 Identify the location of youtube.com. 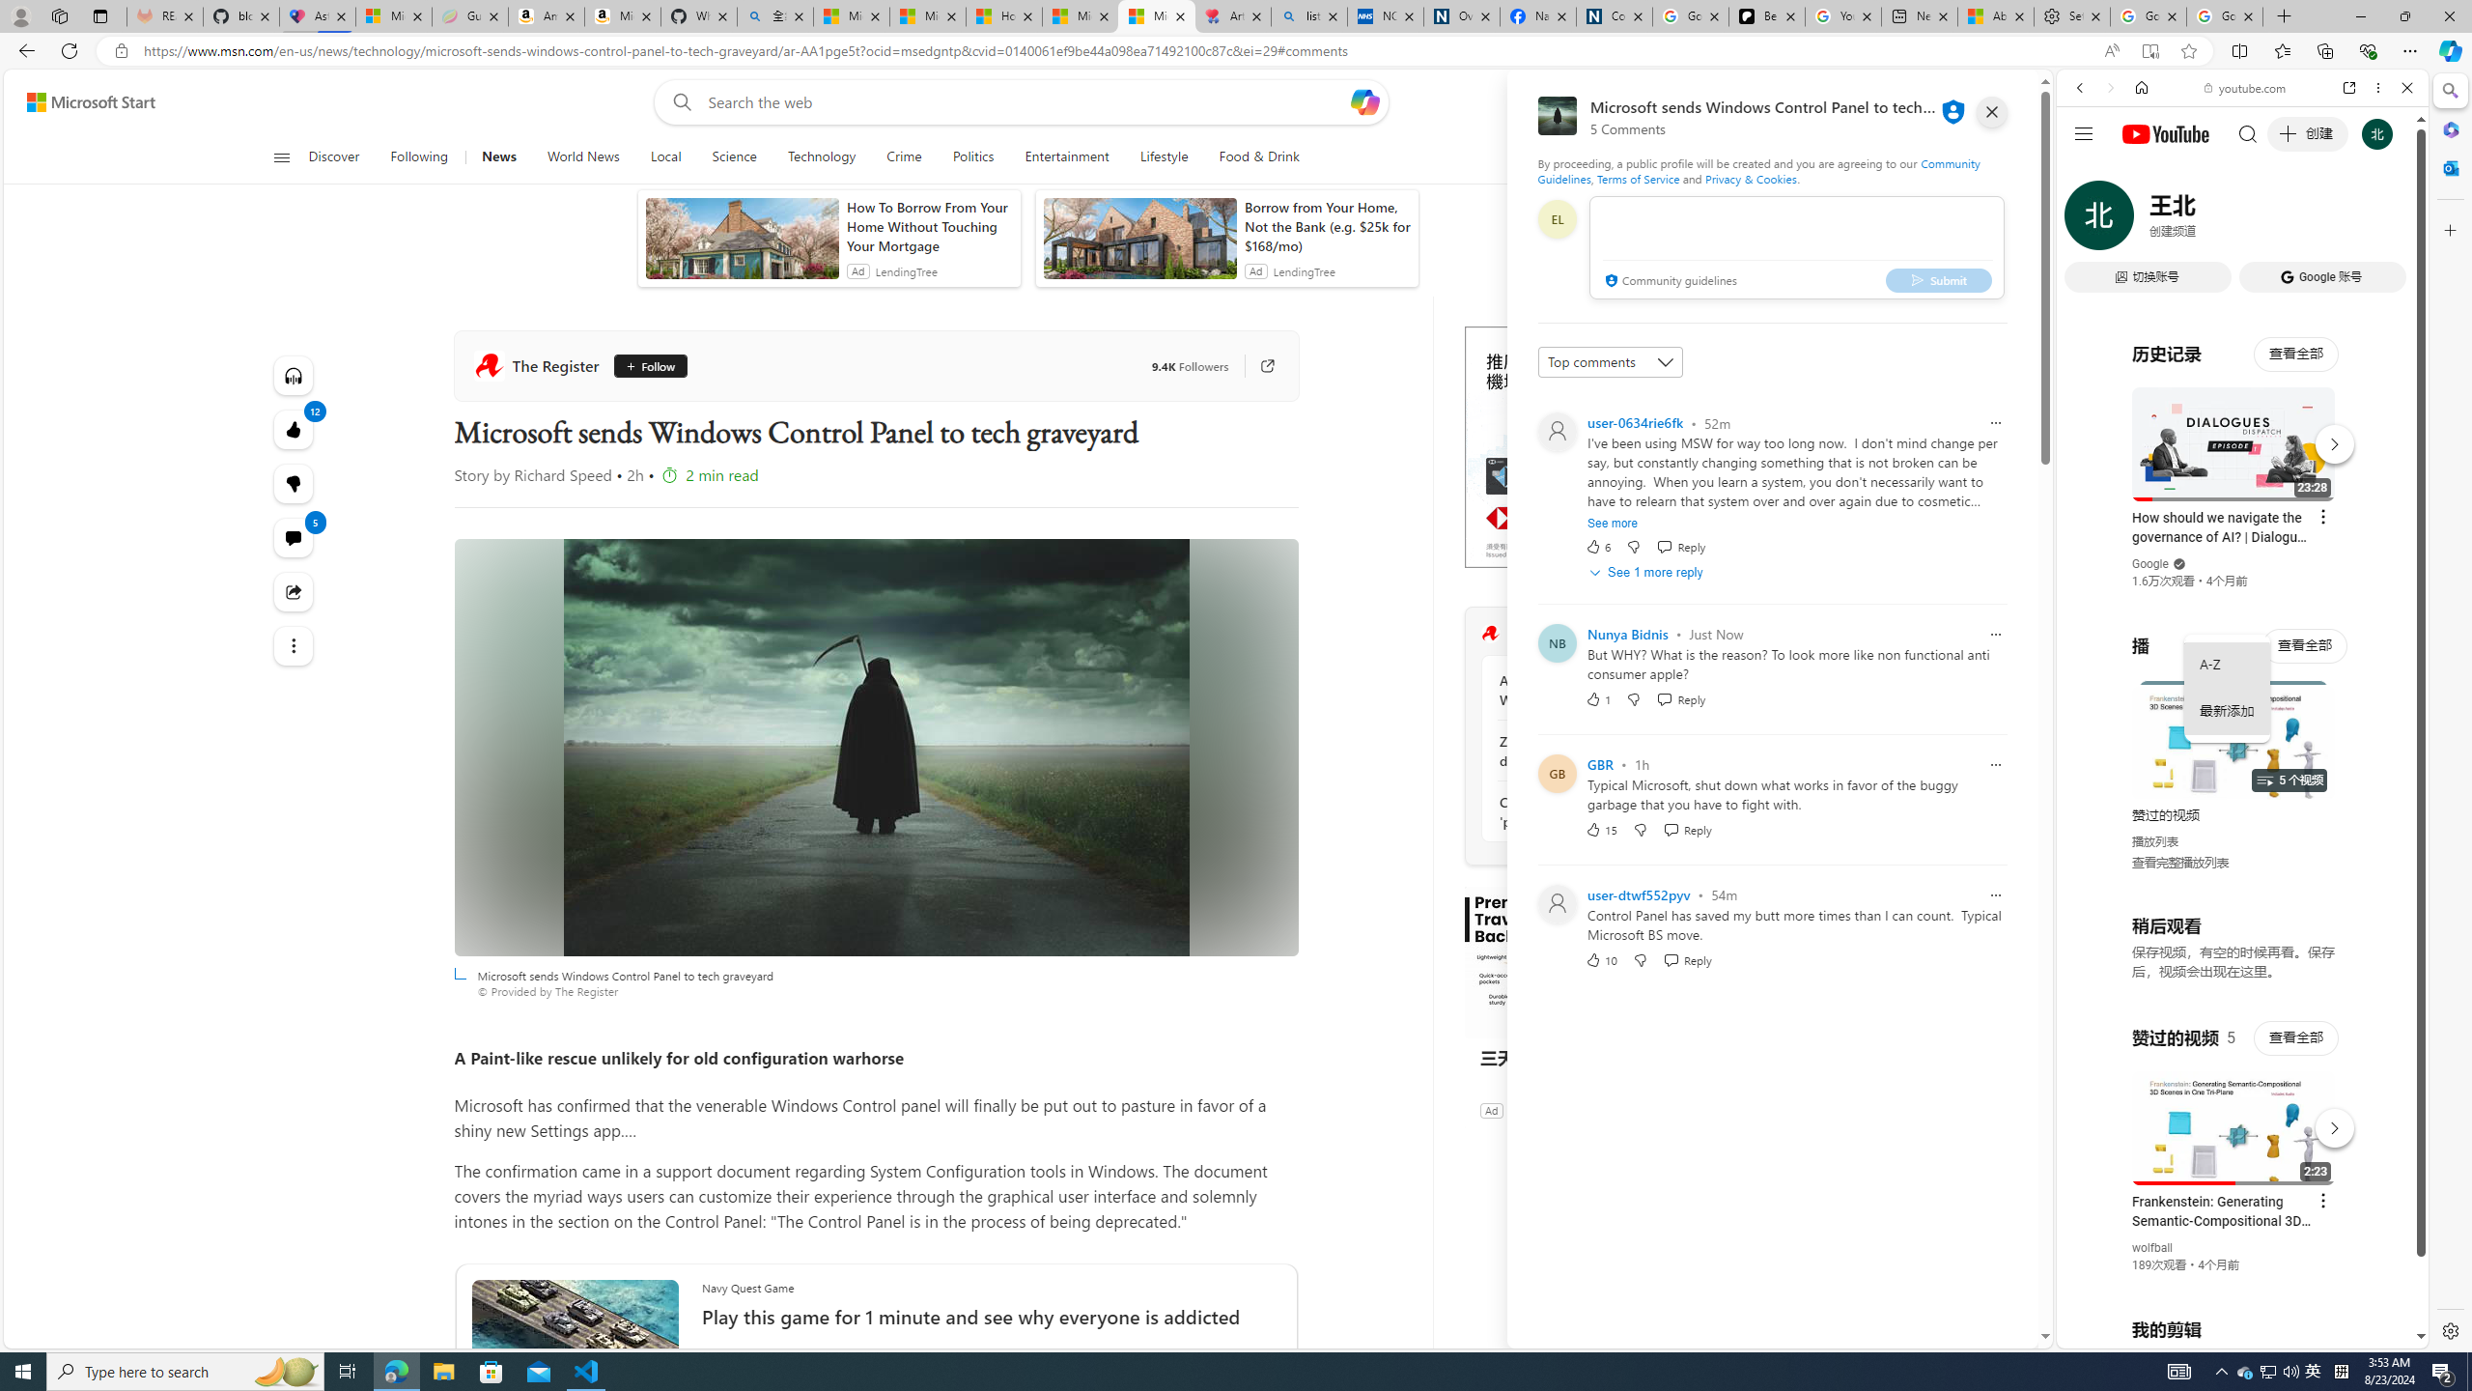
(2246, 88).